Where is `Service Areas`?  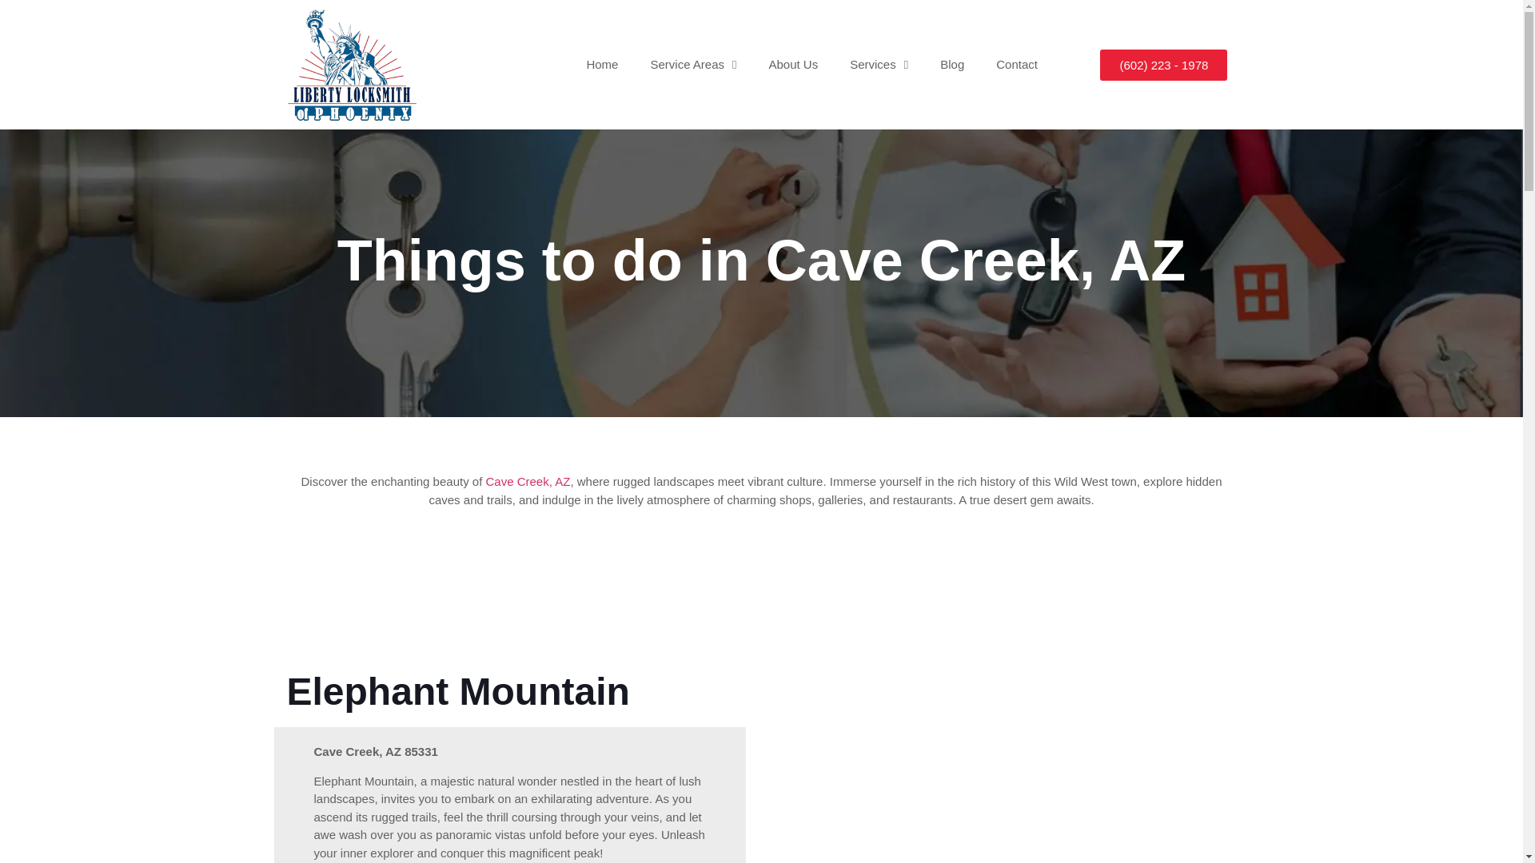
Service Areas is located at coordinates (692, 64).